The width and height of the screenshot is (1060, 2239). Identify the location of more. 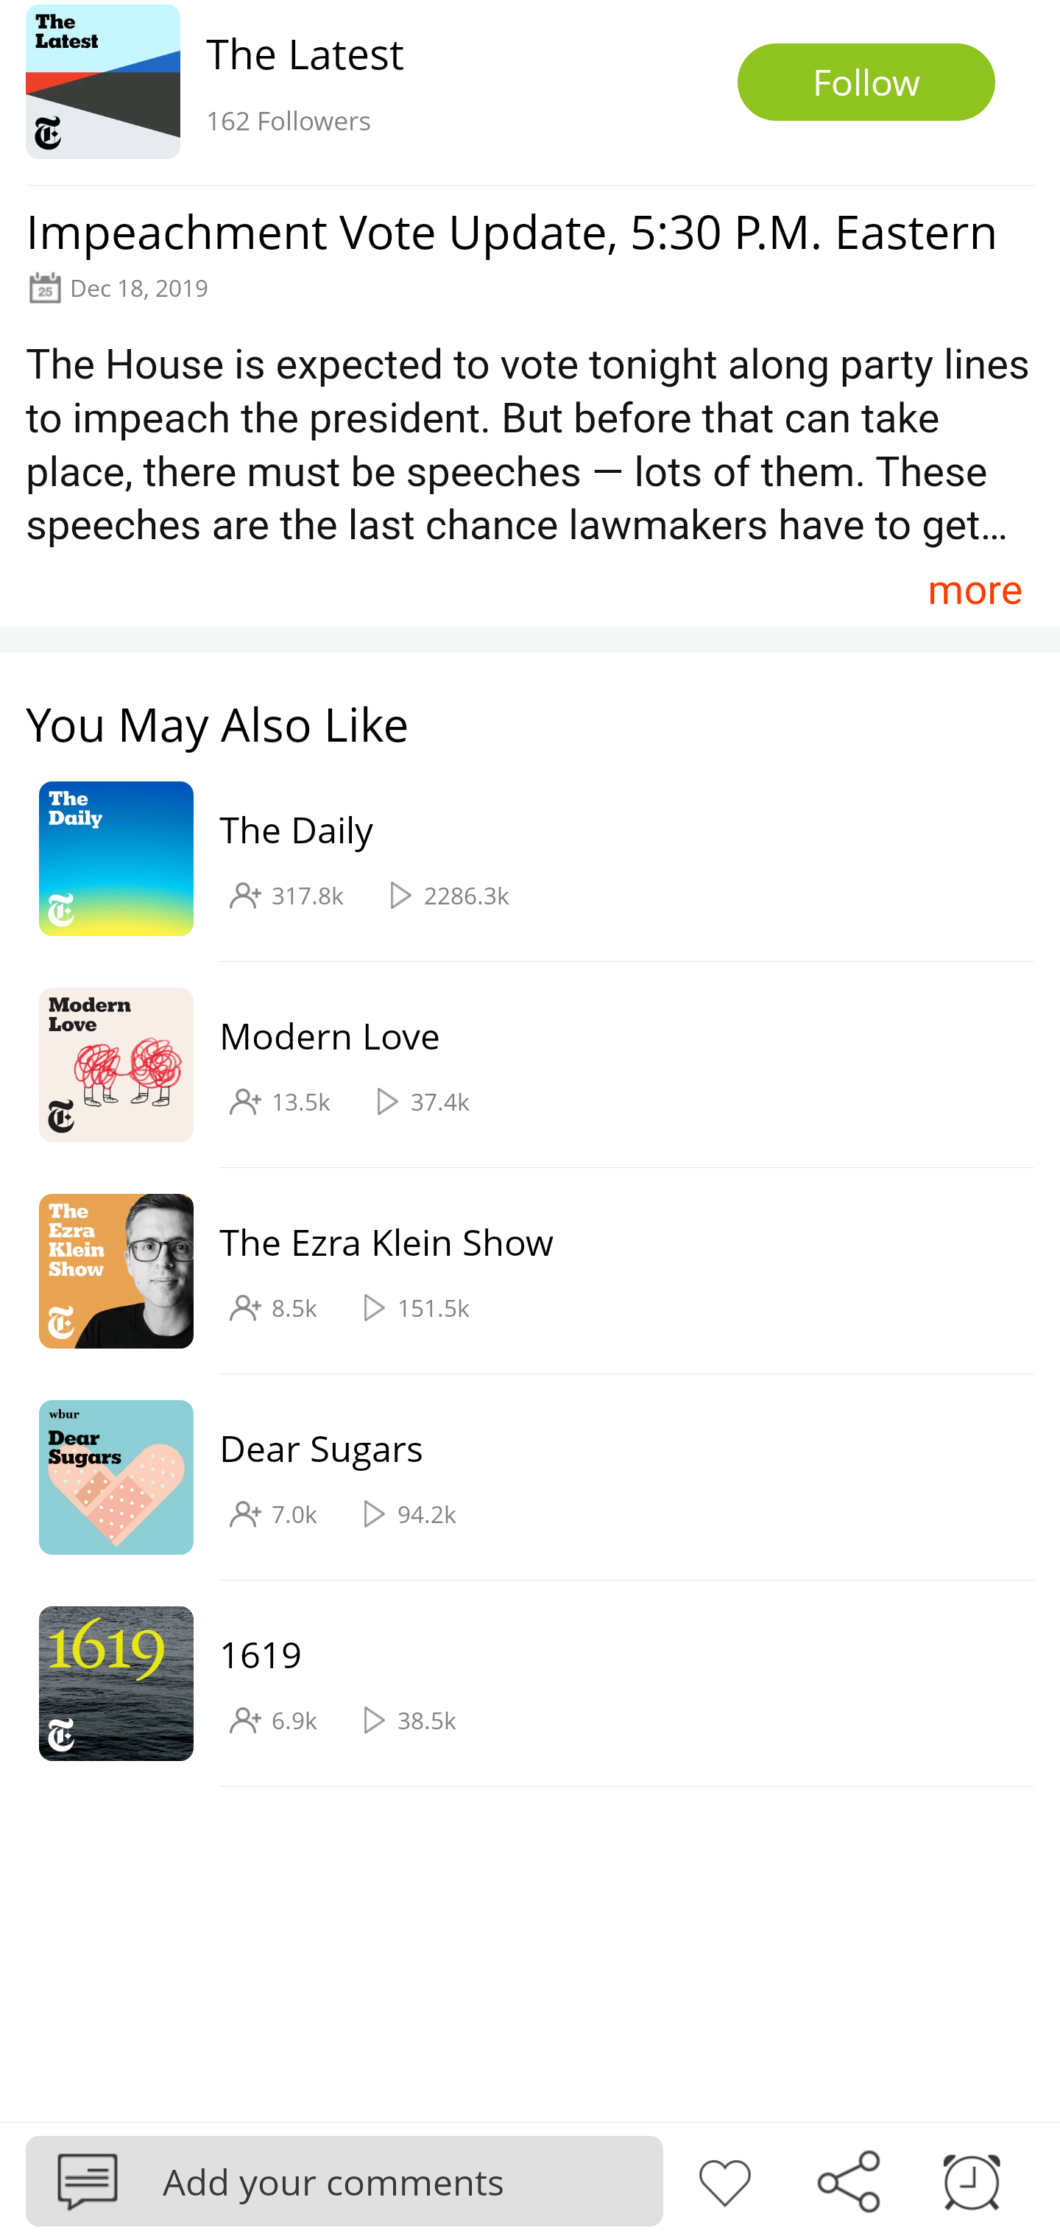
(975, 588).